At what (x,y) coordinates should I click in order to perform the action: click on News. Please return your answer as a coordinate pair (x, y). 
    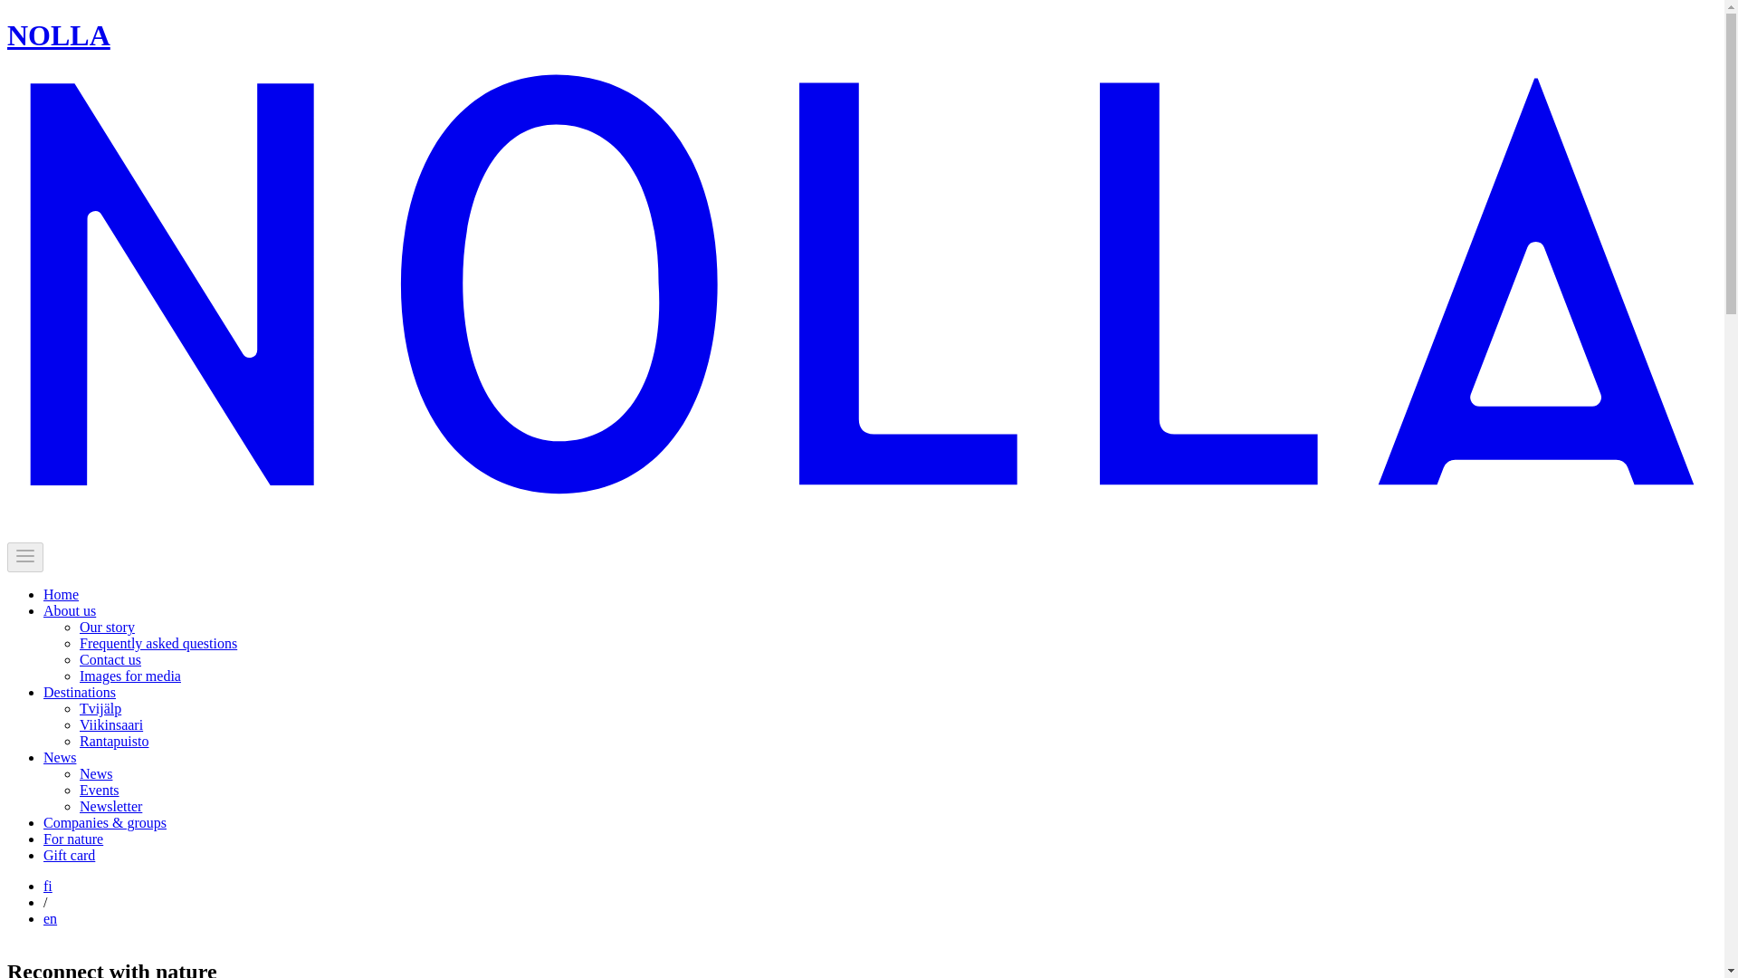
    Looking at the image, I should click on (60, 757).